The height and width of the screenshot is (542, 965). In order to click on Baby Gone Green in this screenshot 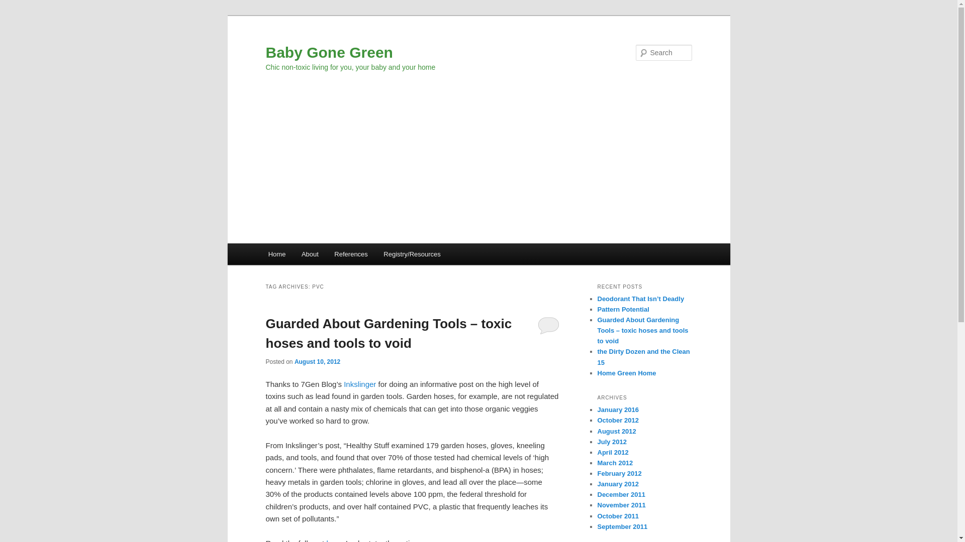, I will do `click(329, 52)`.